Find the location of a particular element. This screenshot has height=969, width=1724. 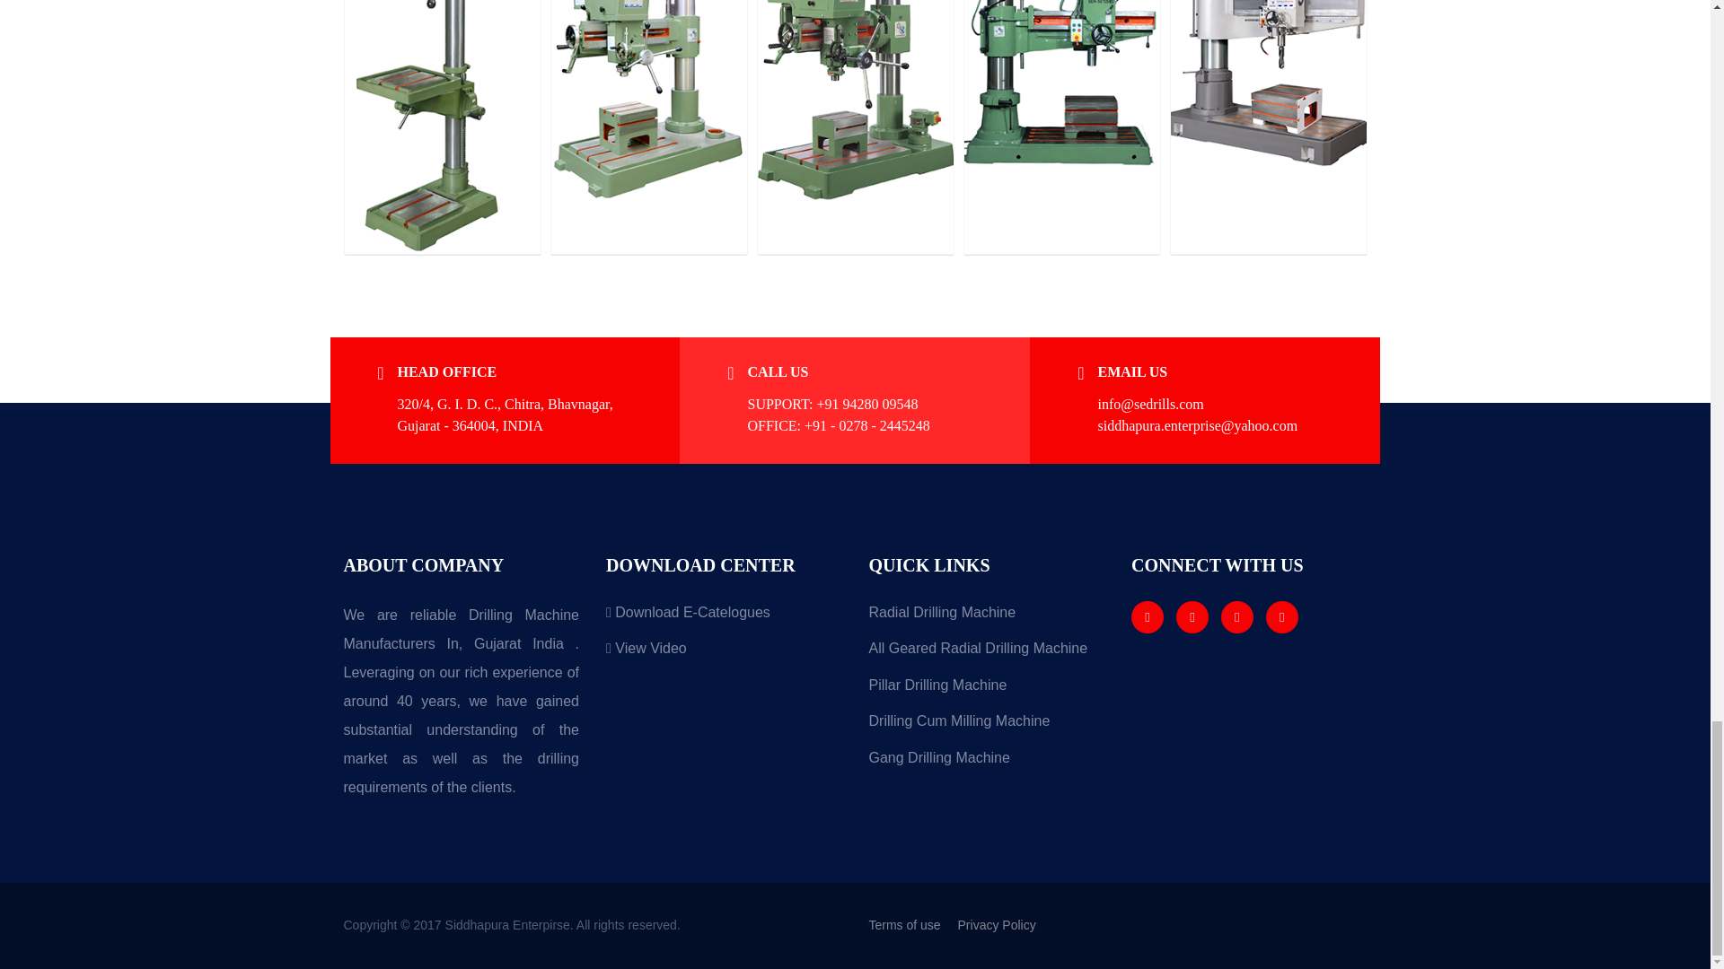

Gang Drilling Machine is located at coordinates (986, 764).